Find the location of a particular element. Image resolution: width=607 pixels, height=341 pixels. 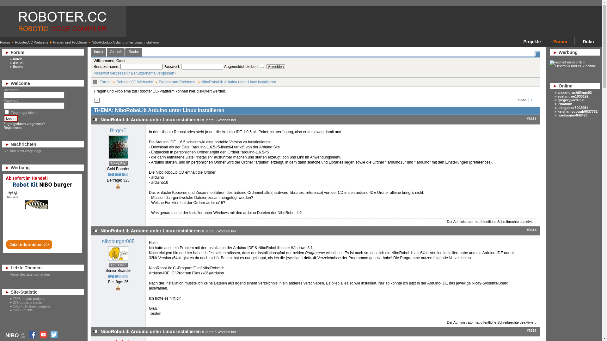

evelyntrue1030192 is located at coordinates (573, 96).